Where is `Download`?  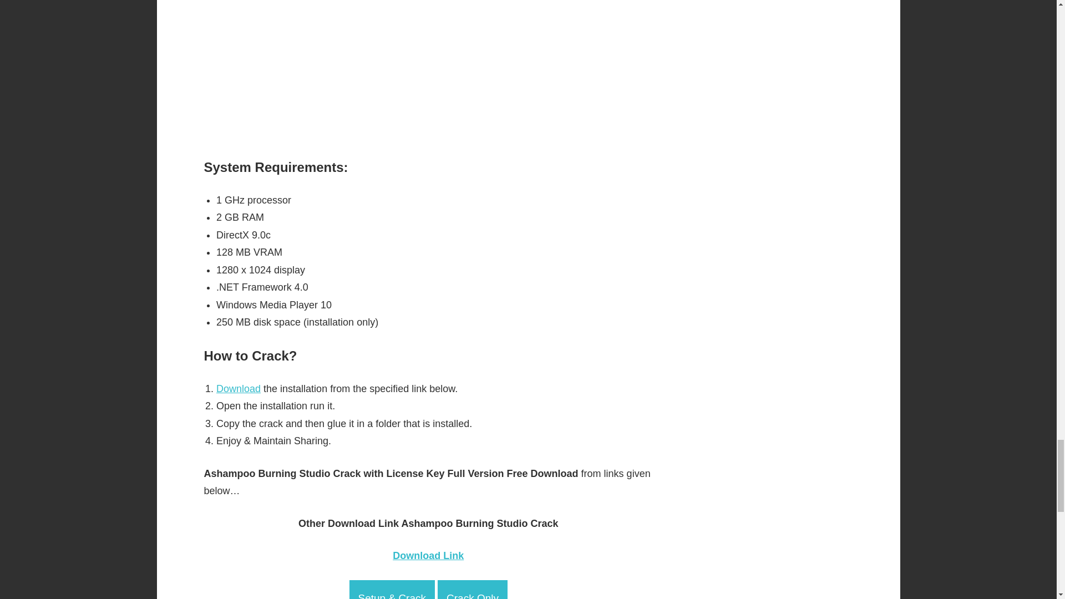 Download is located at coordinates (239, 388).